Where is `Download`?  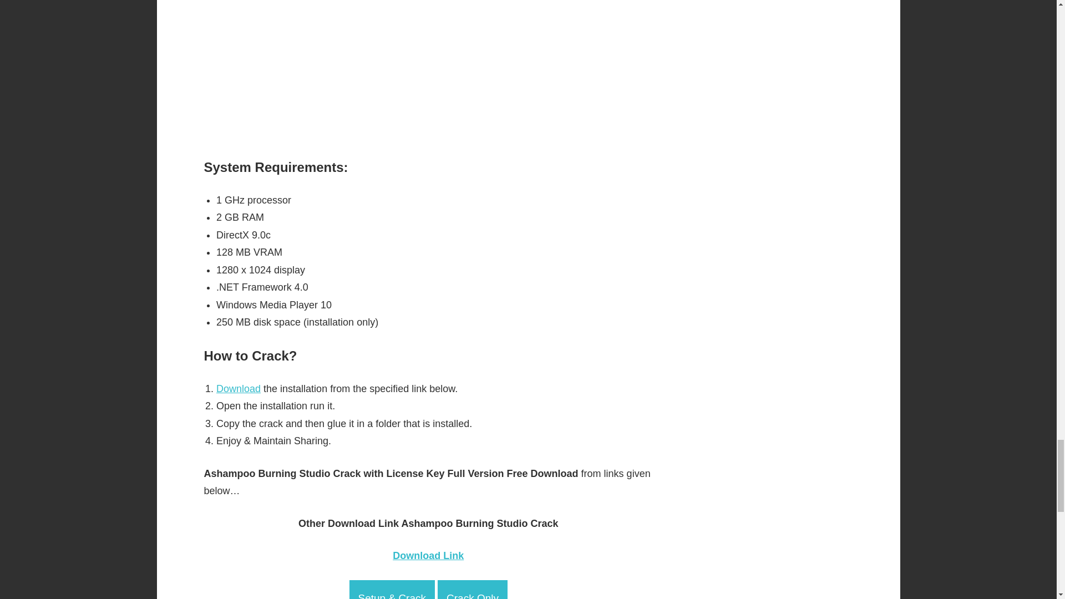 Download is located at coordinates (239, 388).